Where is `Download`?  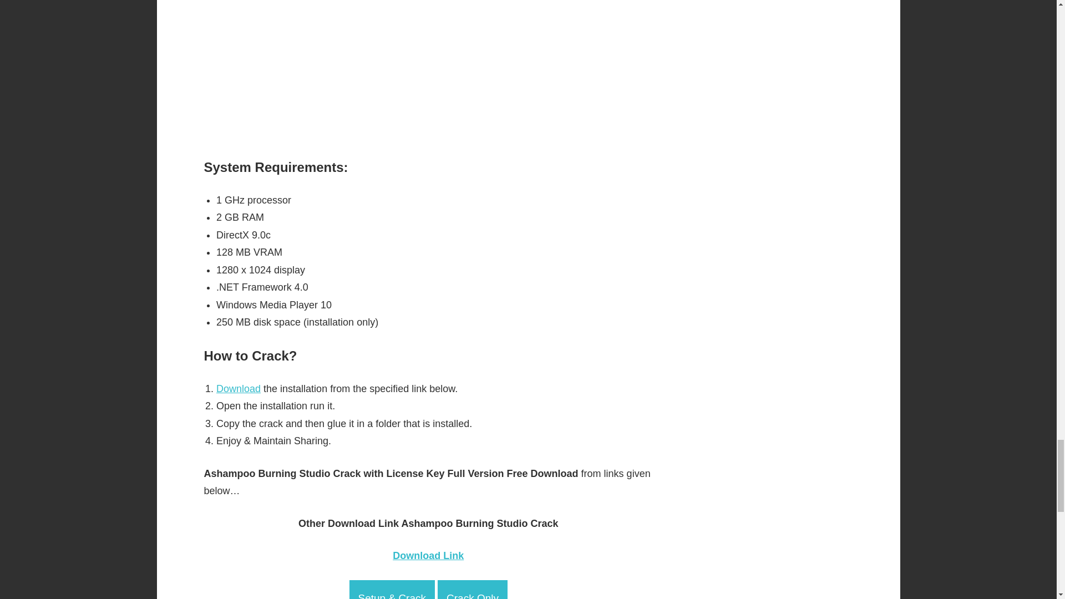 Download is located at coordinates (239, 388).